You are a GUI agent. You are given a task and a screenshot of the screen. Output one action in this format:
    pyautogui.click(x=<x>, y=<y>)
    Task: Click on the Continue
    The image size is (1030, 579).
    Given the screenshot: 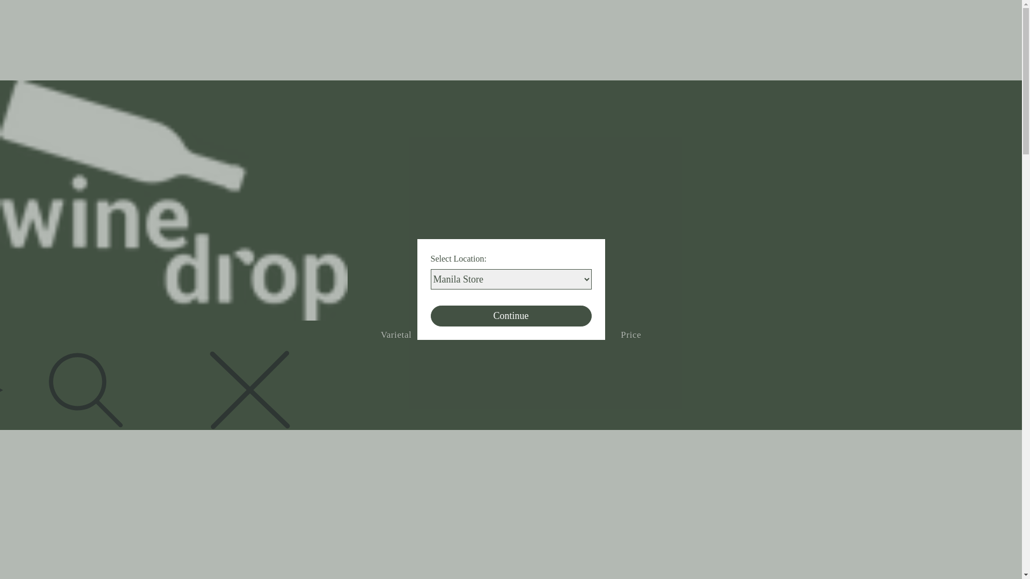 What is the action you would take?
    pyautogui.click(x=511, y=316)
    